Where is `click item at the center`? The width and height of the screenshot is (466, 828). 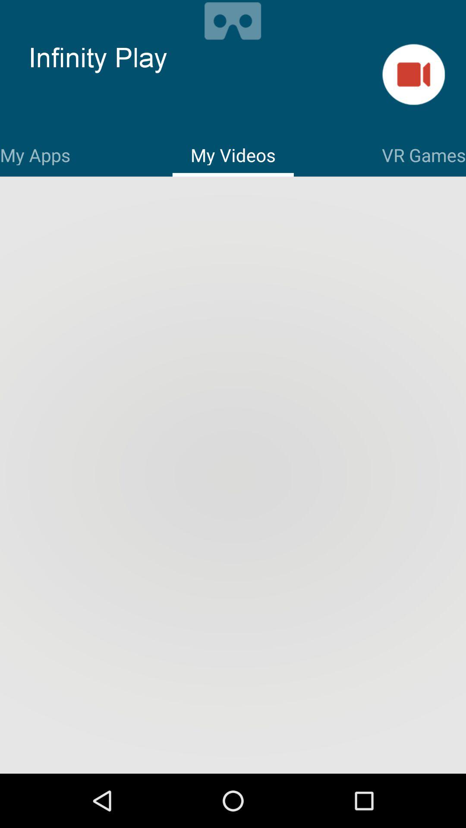 click item at the center is located at coordinates (233, 476).